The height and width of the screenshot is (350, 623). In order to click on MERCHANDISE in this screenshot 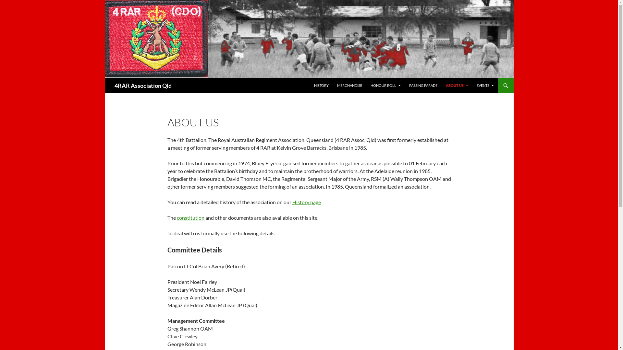, I will do `click(349, 86)`.